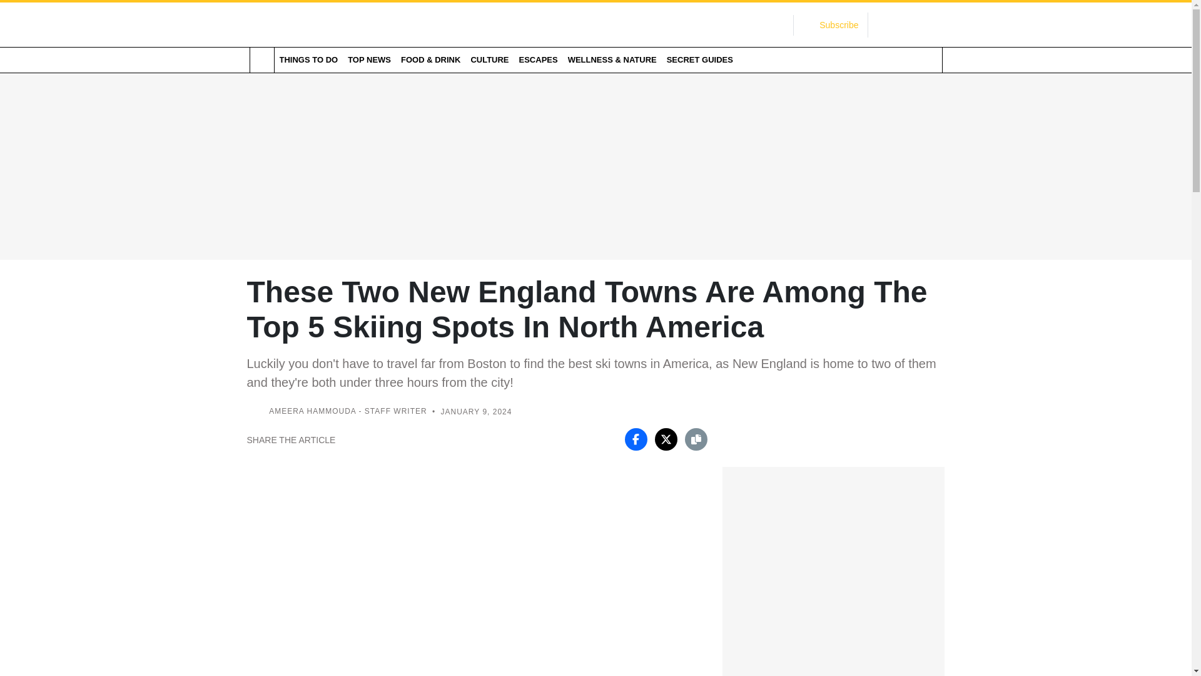 The image size is (1201, 676). What do you see at coordinates (699, 59) in the screenshot?
I see `SECRET GUIDES` at bounding box center [699, 59].